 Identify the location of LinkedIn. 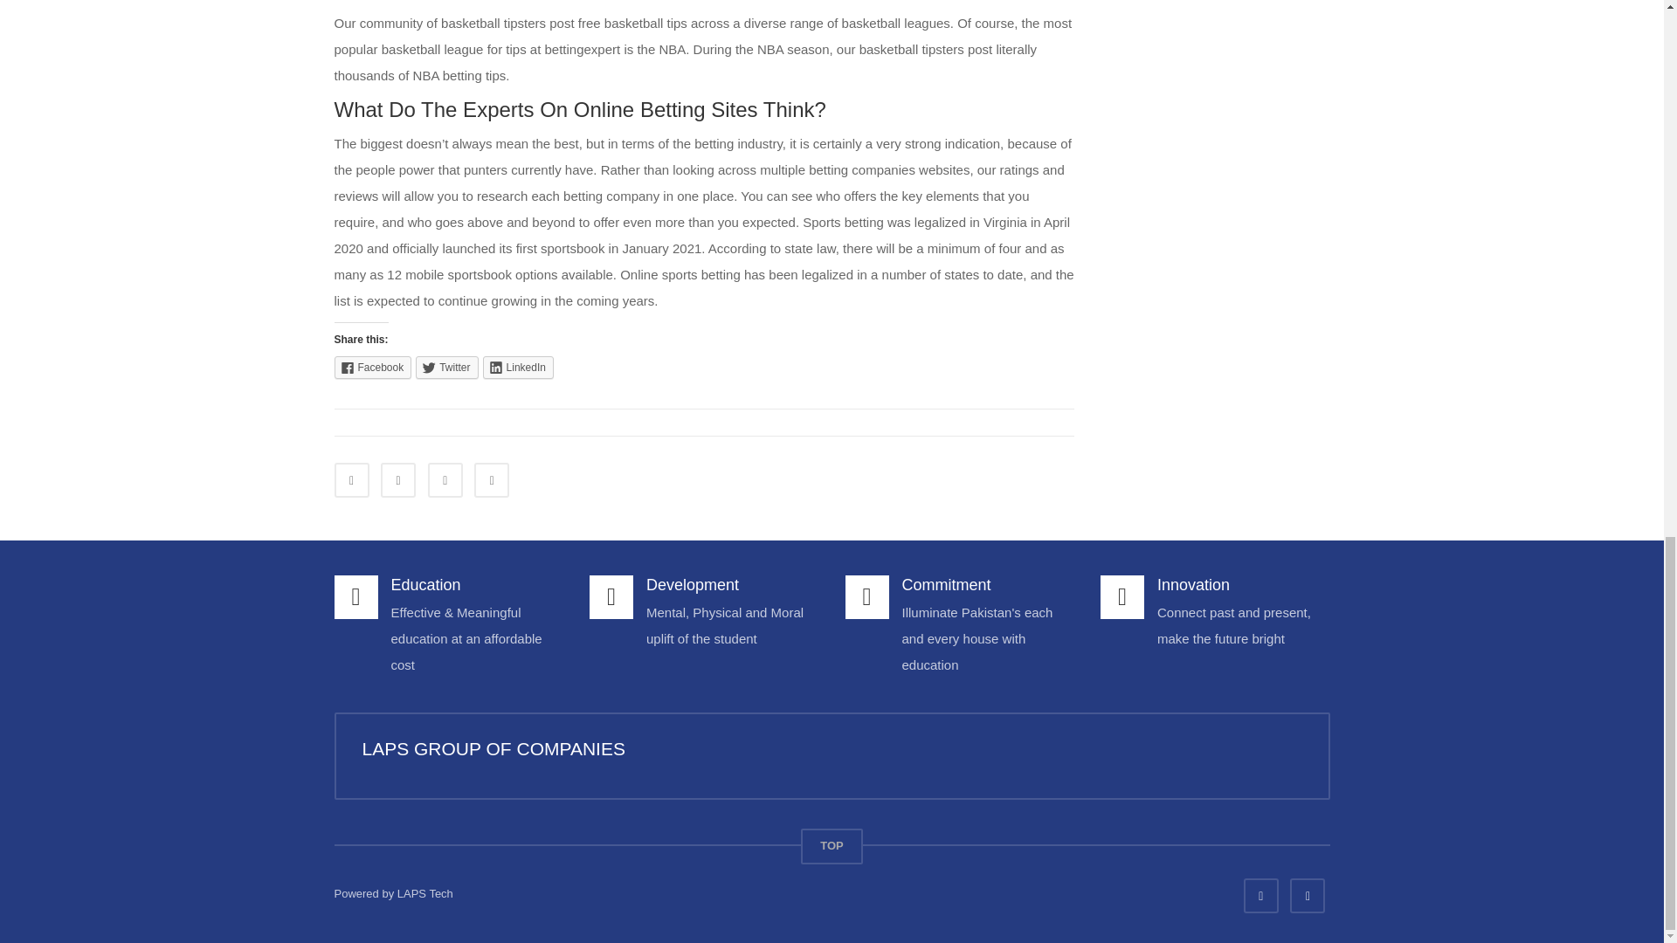
(517, 368).